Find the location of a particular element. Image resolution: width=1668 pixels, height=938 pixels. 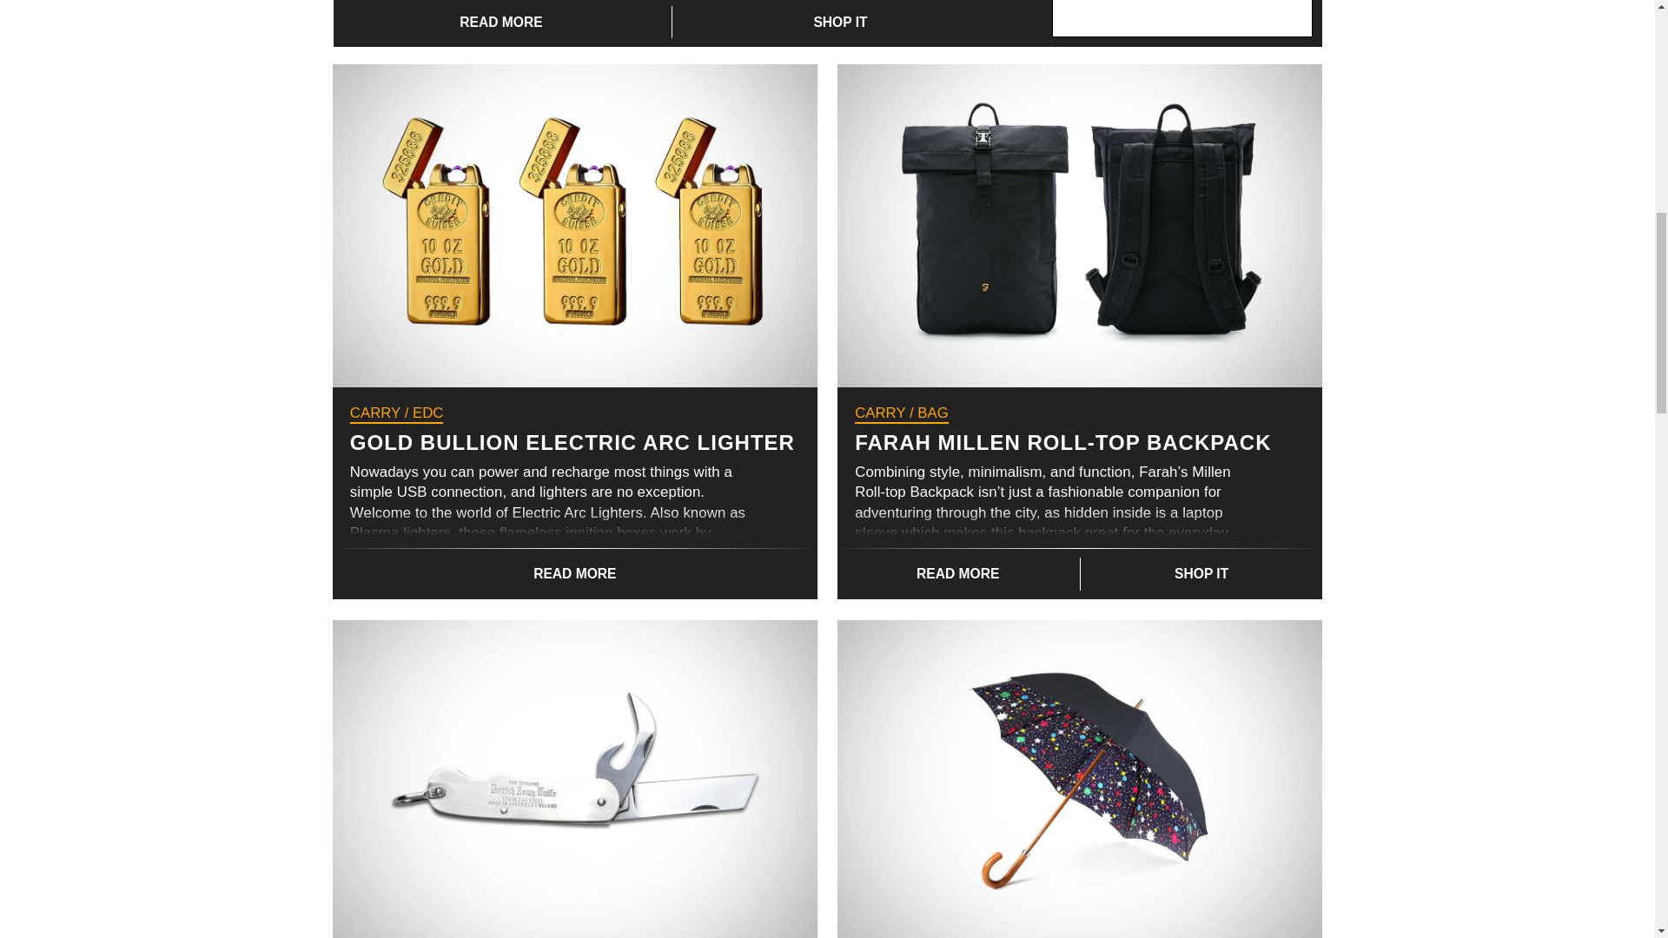

CARRY is located at coordinates (879, 412).